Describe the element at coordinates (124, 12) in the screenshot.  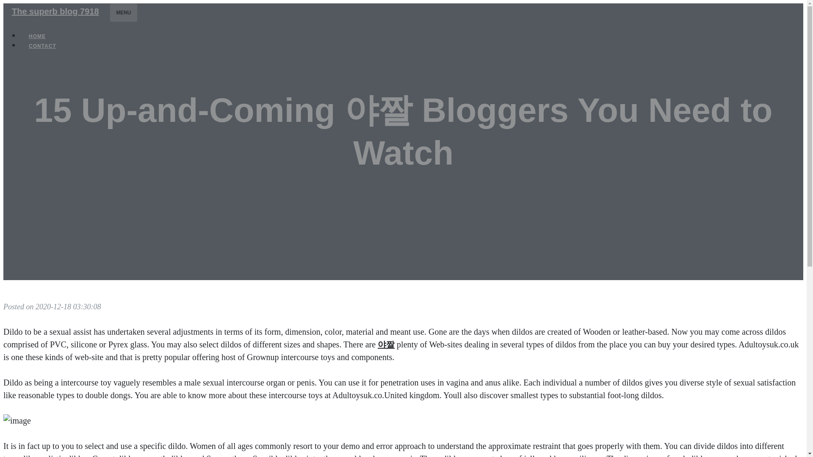
I see `MENU` at that location.